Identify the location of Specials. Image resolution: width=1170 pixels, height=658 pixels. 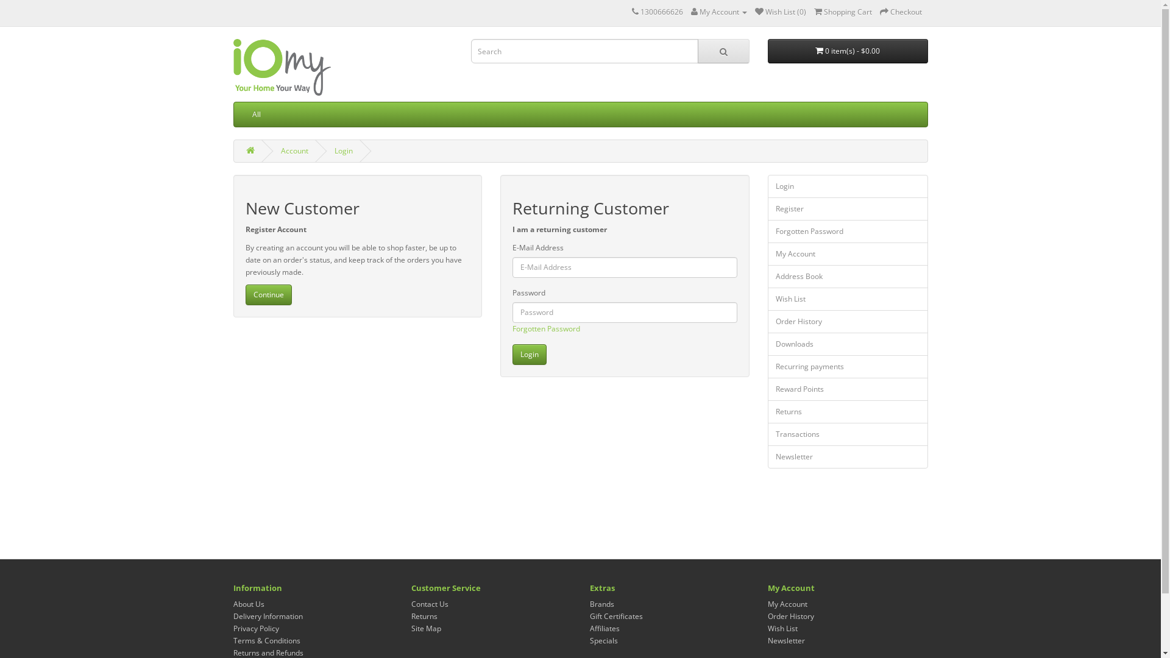
(603, 641).